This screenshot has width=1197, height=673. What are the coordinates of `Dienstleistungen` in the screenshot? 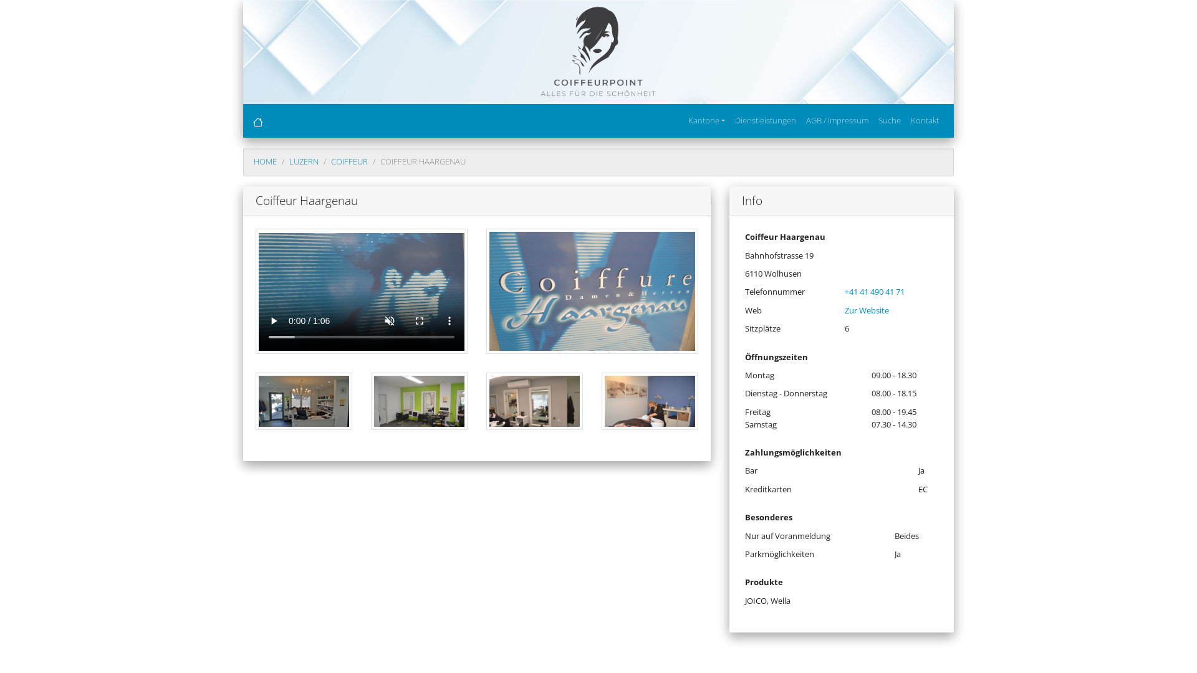 It's located at (766, 121).